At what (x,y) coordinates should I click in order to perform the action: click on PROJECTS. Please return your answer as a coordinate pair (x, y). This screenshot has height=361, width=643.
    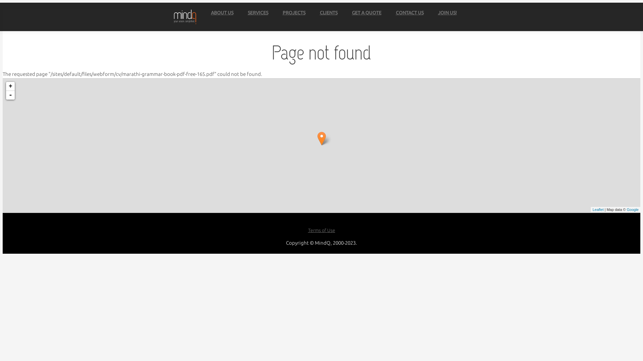
    Looking at the image, I should click on (294, 13).